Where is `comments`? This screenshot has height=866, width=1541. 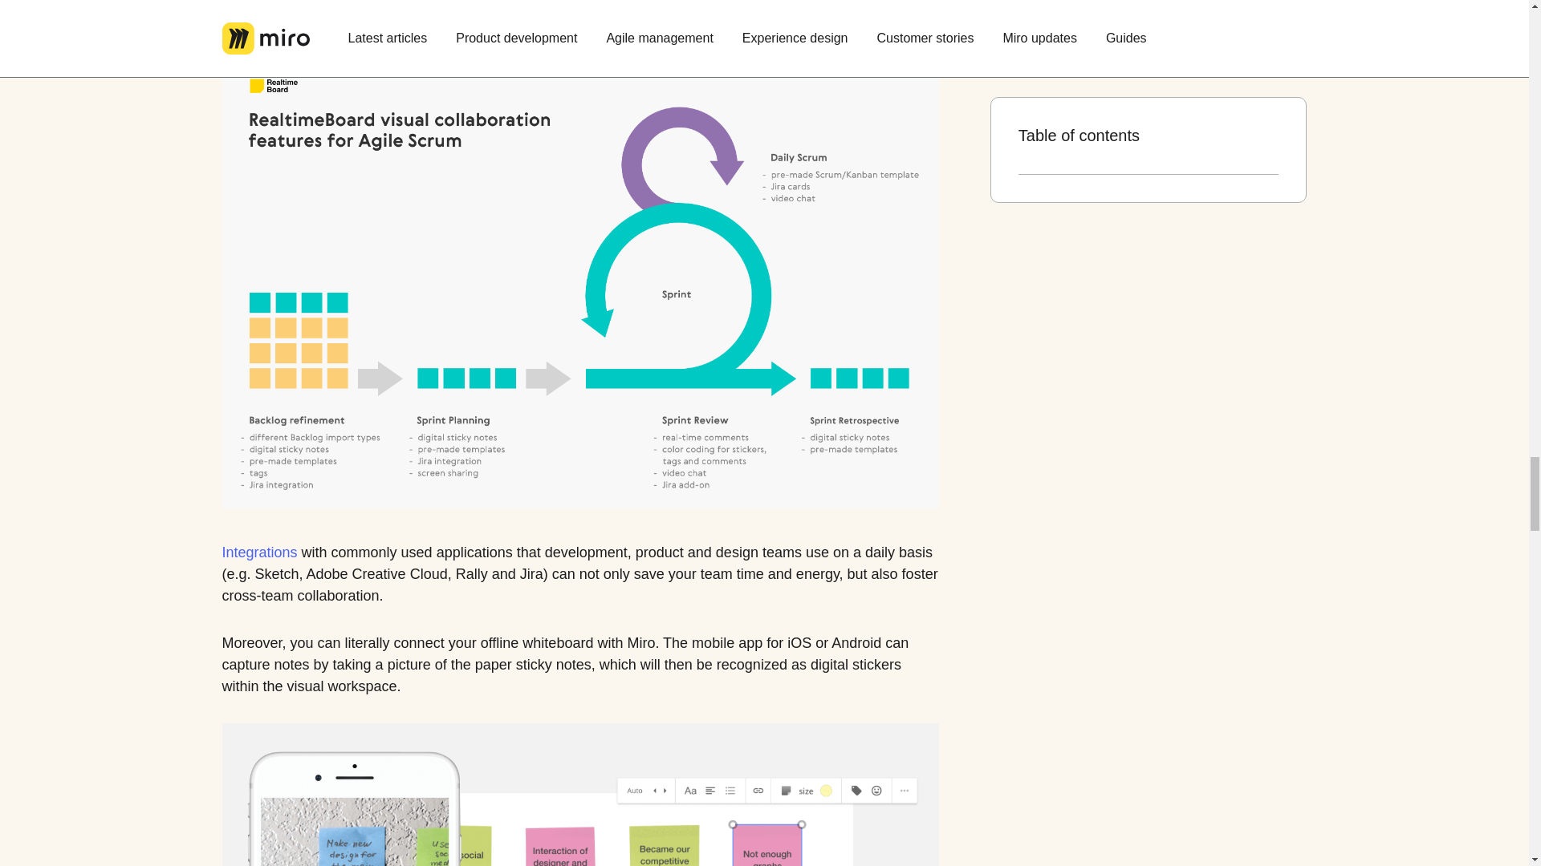 comments is located at coordinates (462, 5).